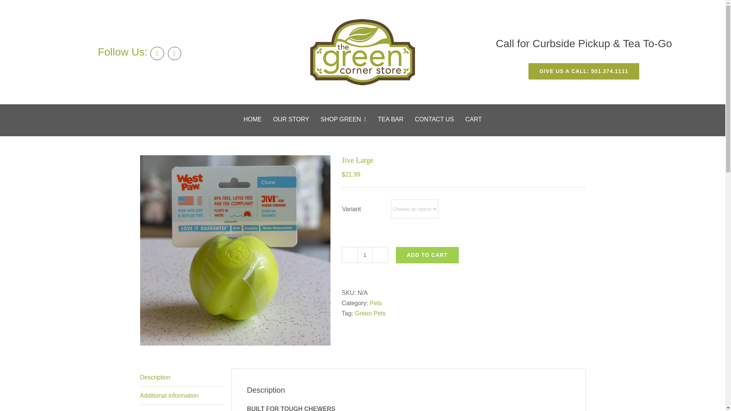  I want to click on give us a call 501.374.1111, so click(584, 72).